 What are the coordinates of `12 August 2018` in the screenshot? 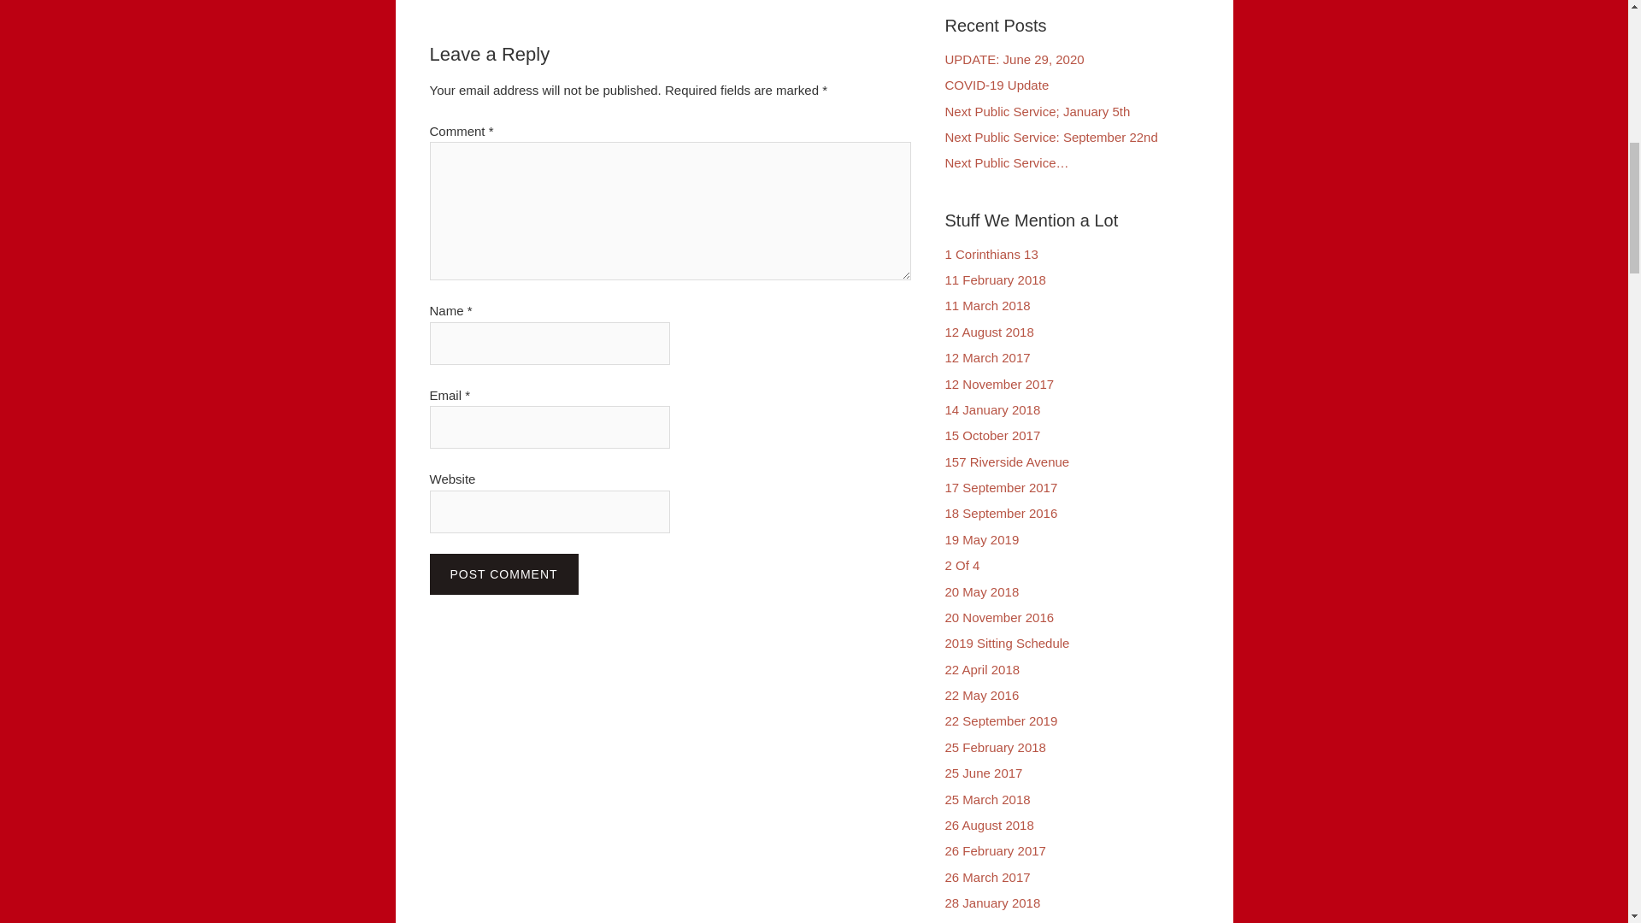 It's located at (989, 332).